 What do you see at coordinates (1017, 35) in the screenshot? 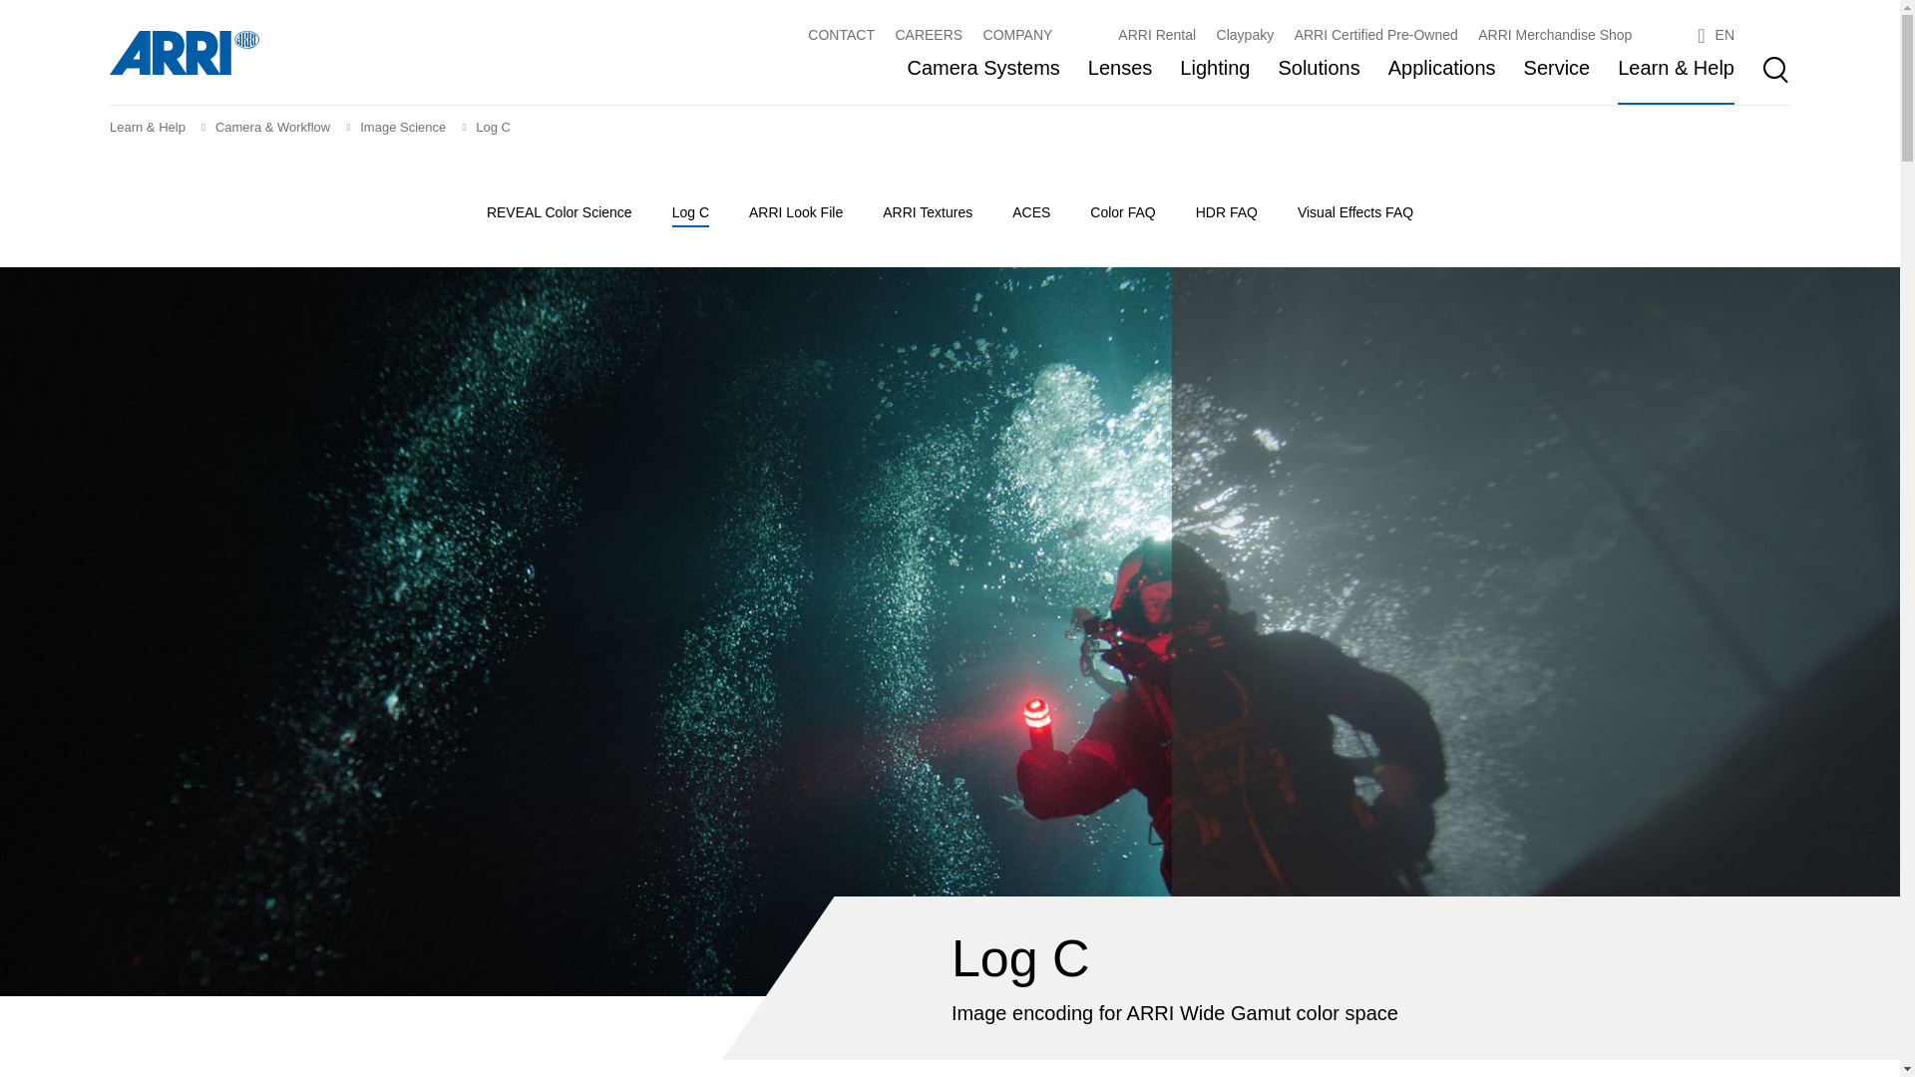
I see `COMPANY` at bounding box center [1017, 35].